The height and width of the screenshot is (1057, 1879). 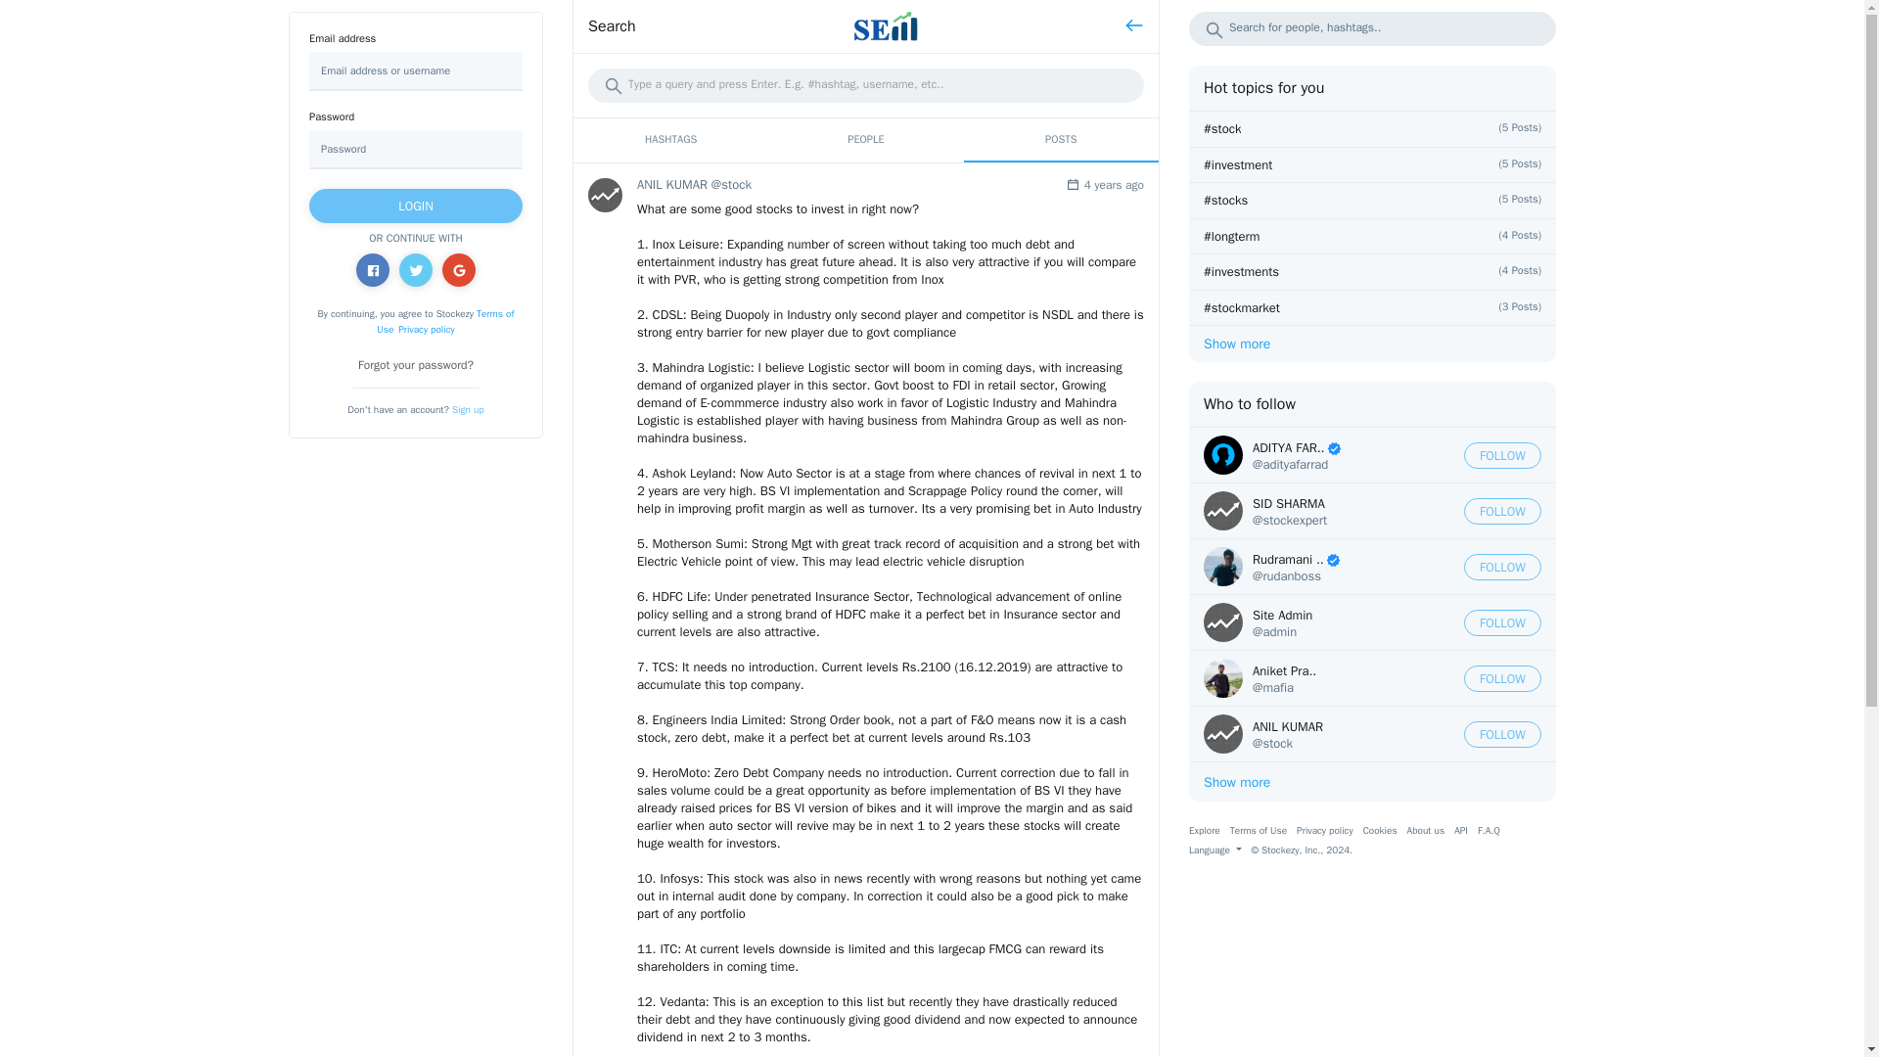 What do you see at coordinates (670, 140) in the screenshot?
I see `HASHTAGS` at bounding box center [670, 140].